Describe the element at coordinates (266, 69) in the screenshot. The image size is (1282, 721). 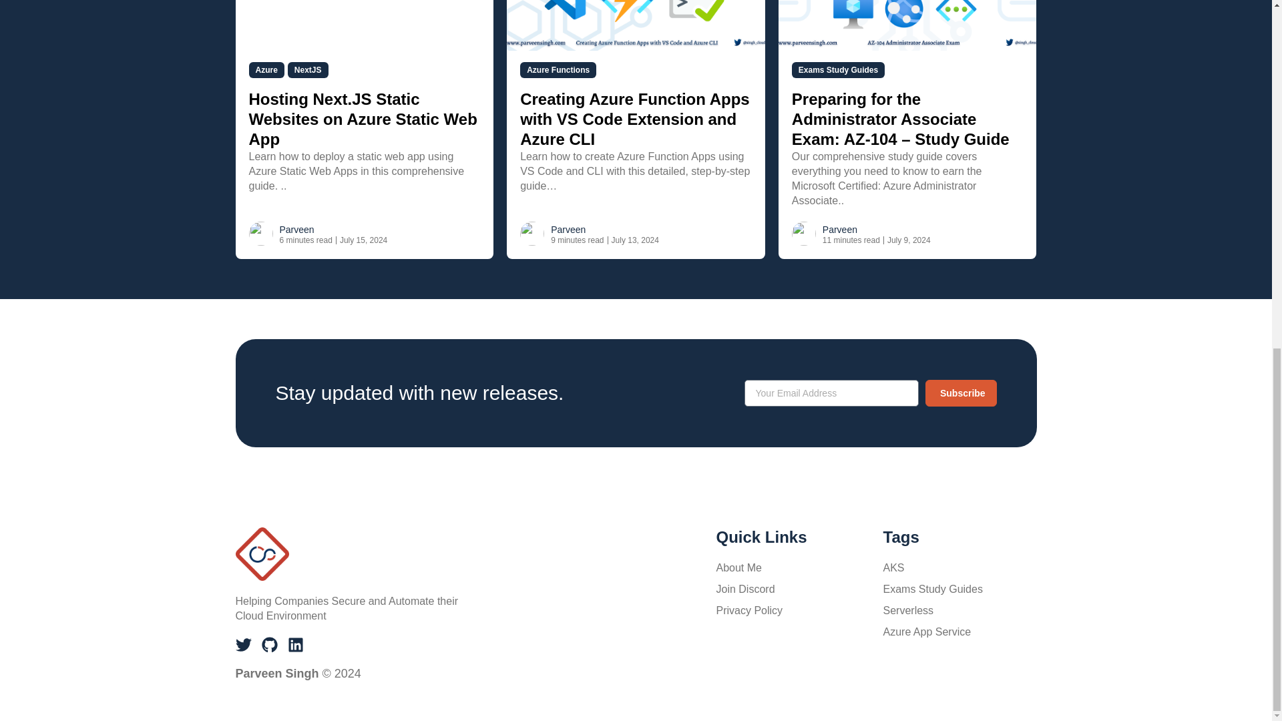
I see `Azure` at that location.